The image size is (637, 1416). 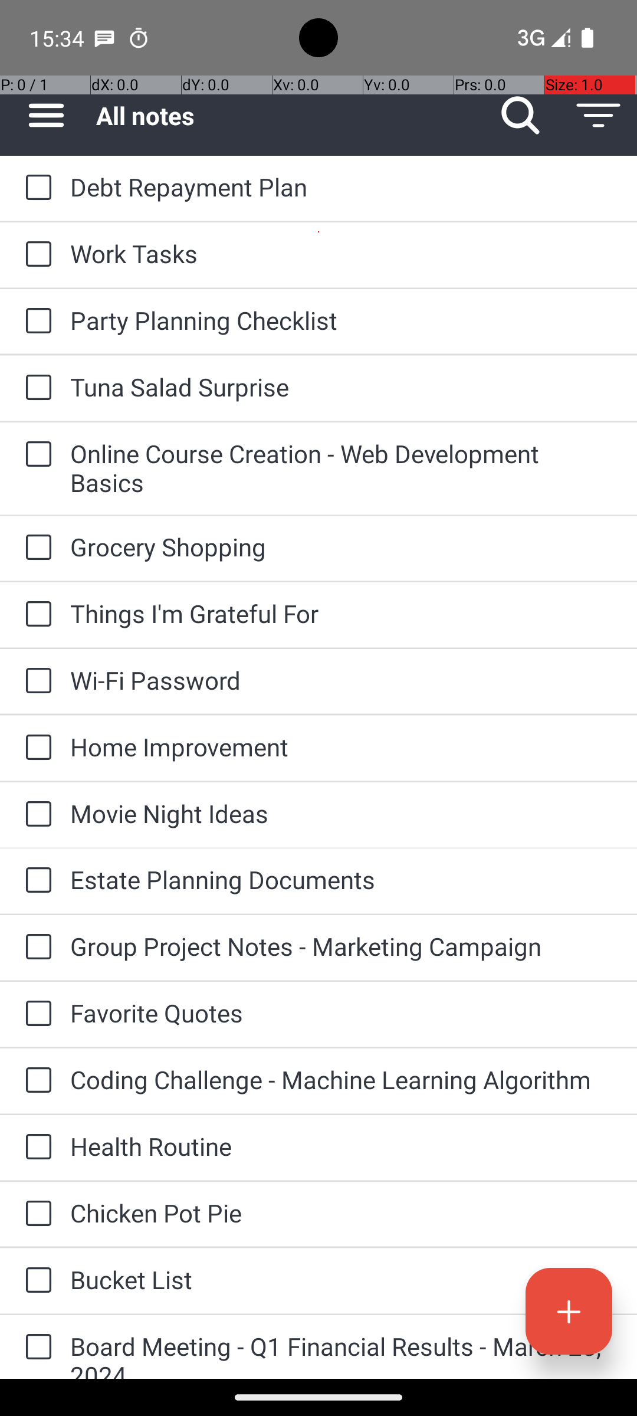 What do you see at coordinates (342, 879) in the screenshot?
I see `Estate Planning Documents` at bounding box center [342, 879].